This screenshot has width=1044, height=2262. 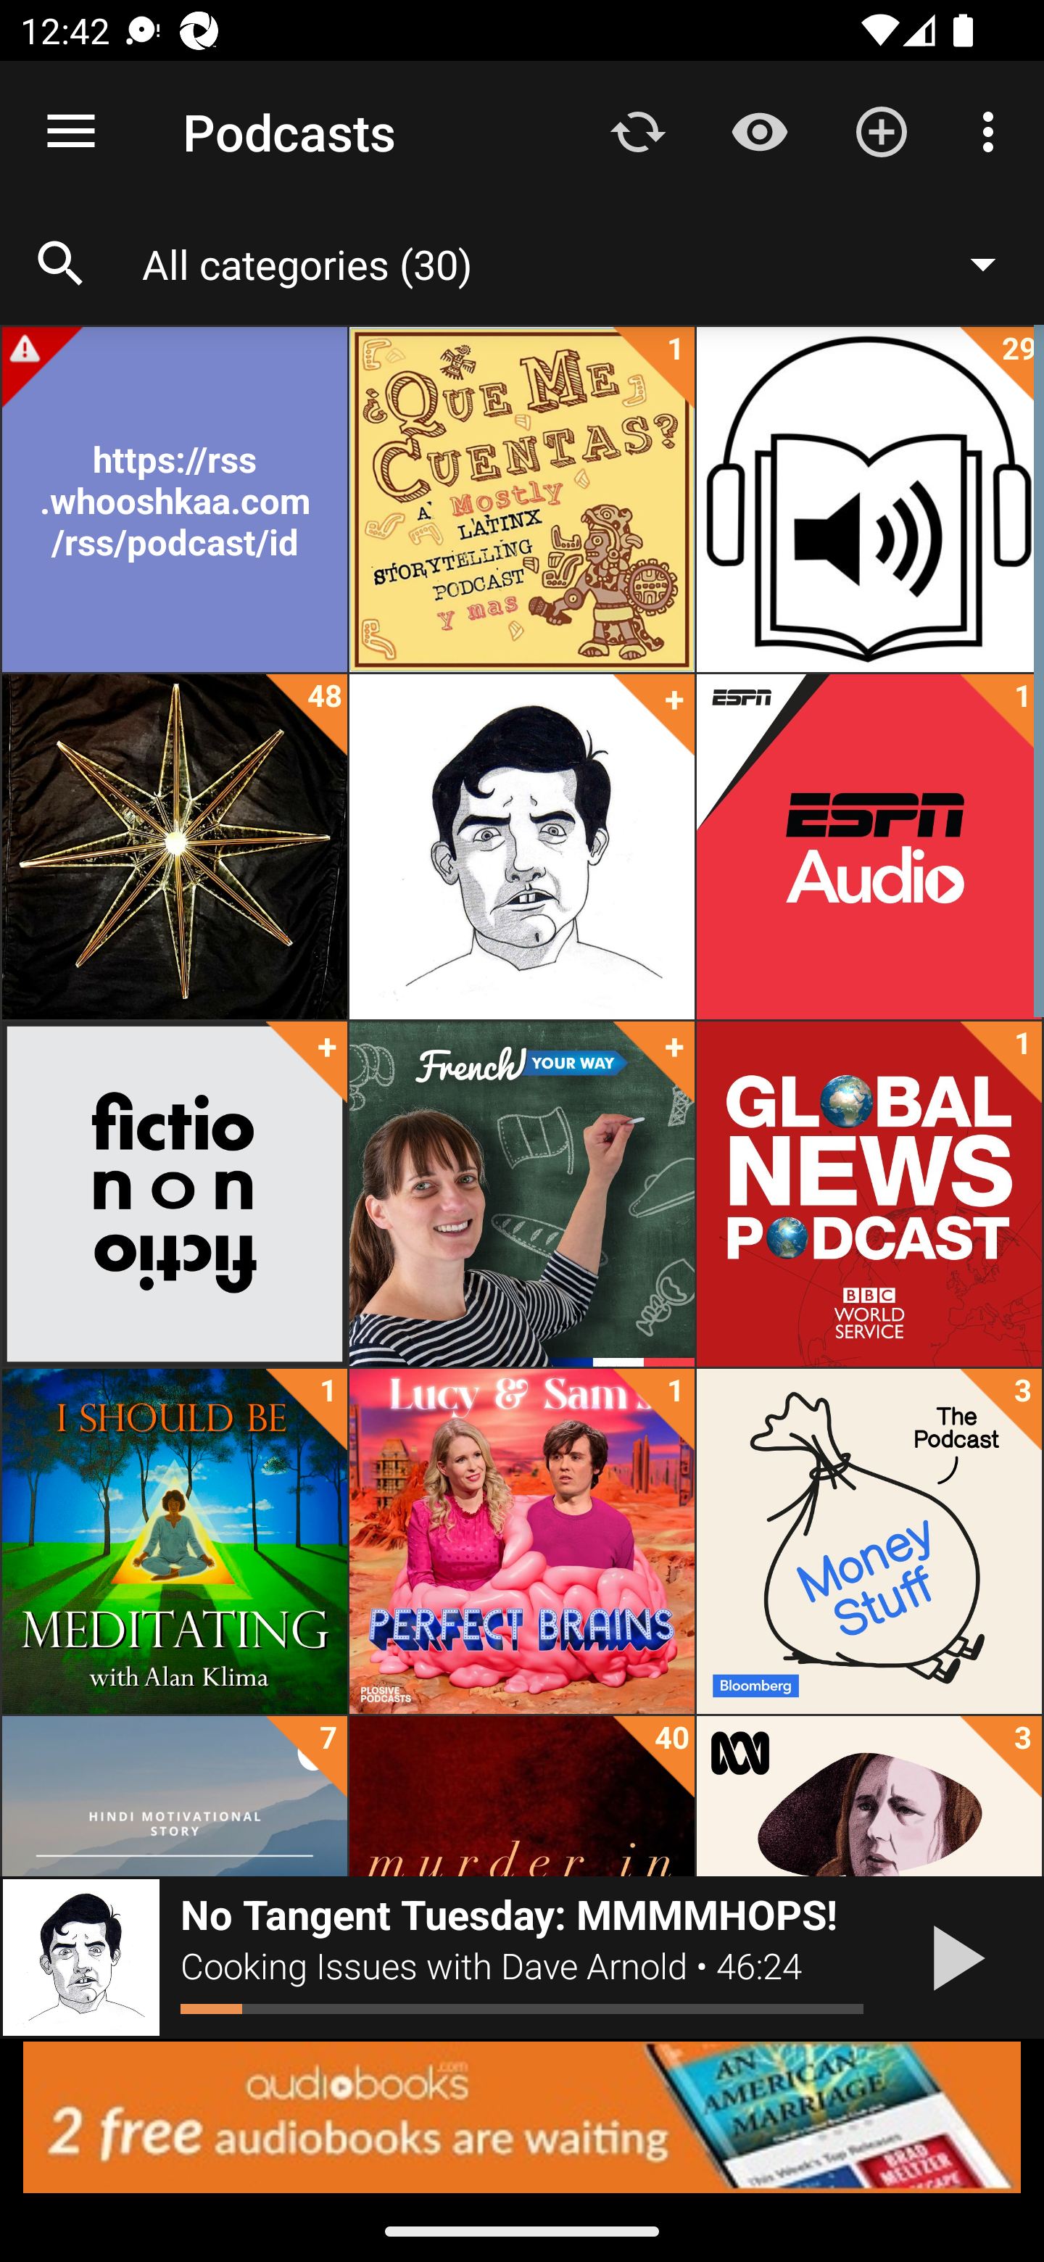 I want to click on Update, so click(x=638, y=130).